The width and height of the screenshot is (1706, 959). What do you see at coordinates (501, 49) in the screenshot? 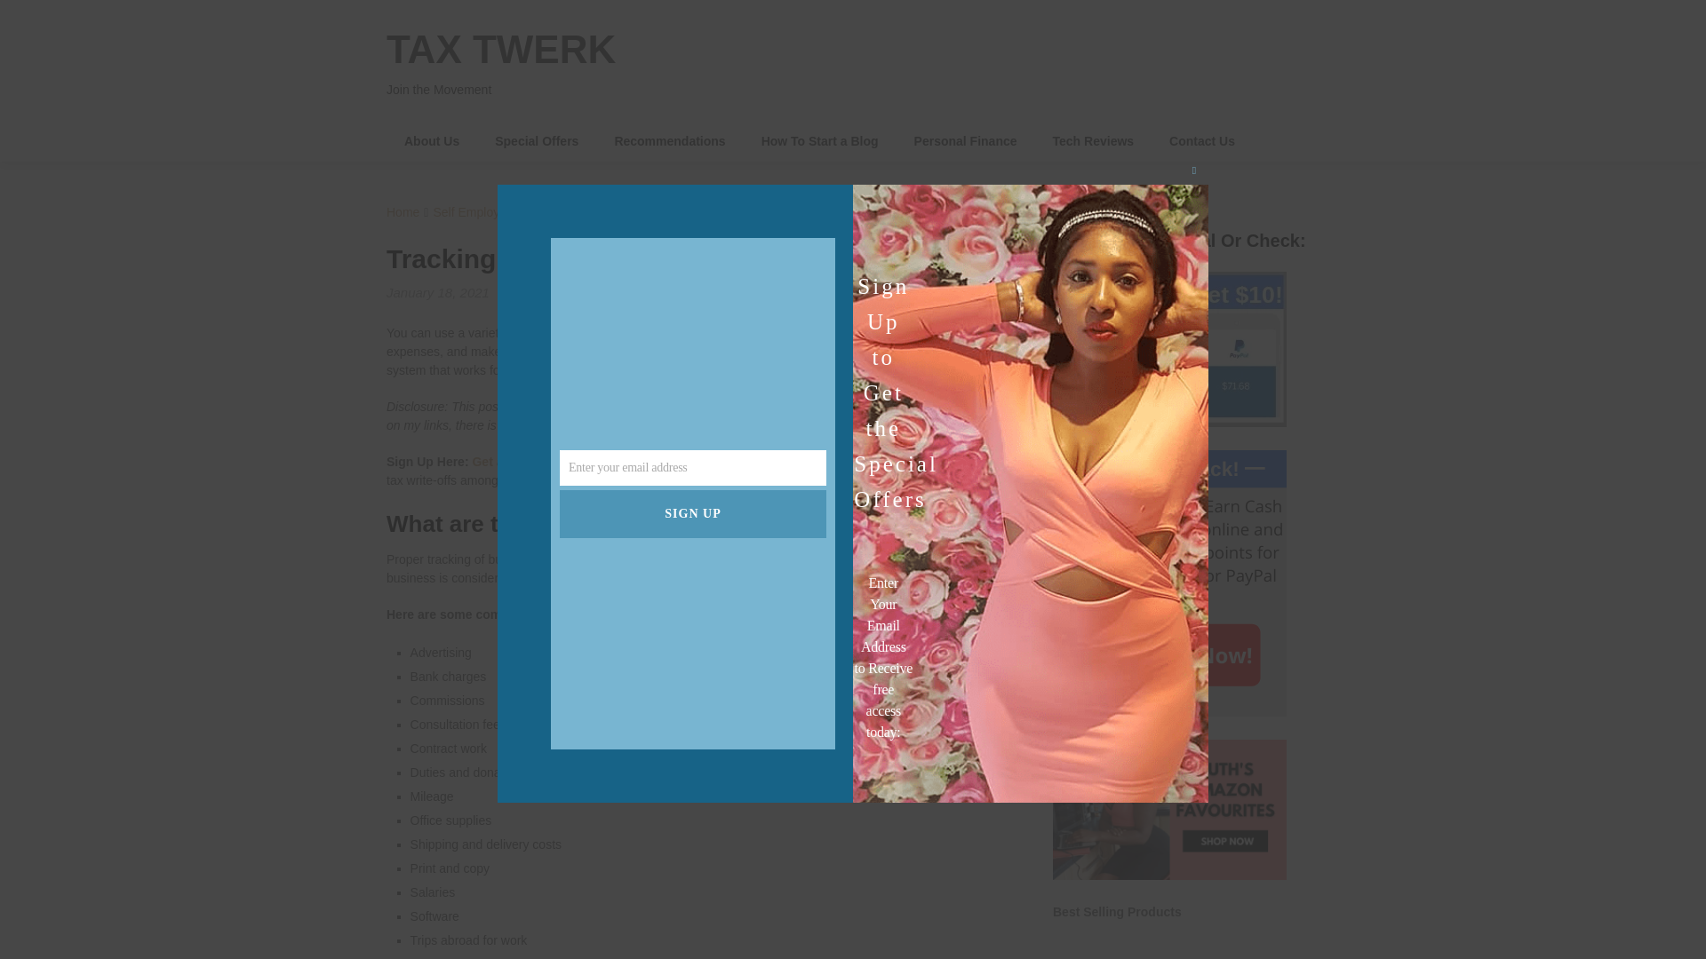
I see `TAX TWERK` at bounding box center [501, 49].